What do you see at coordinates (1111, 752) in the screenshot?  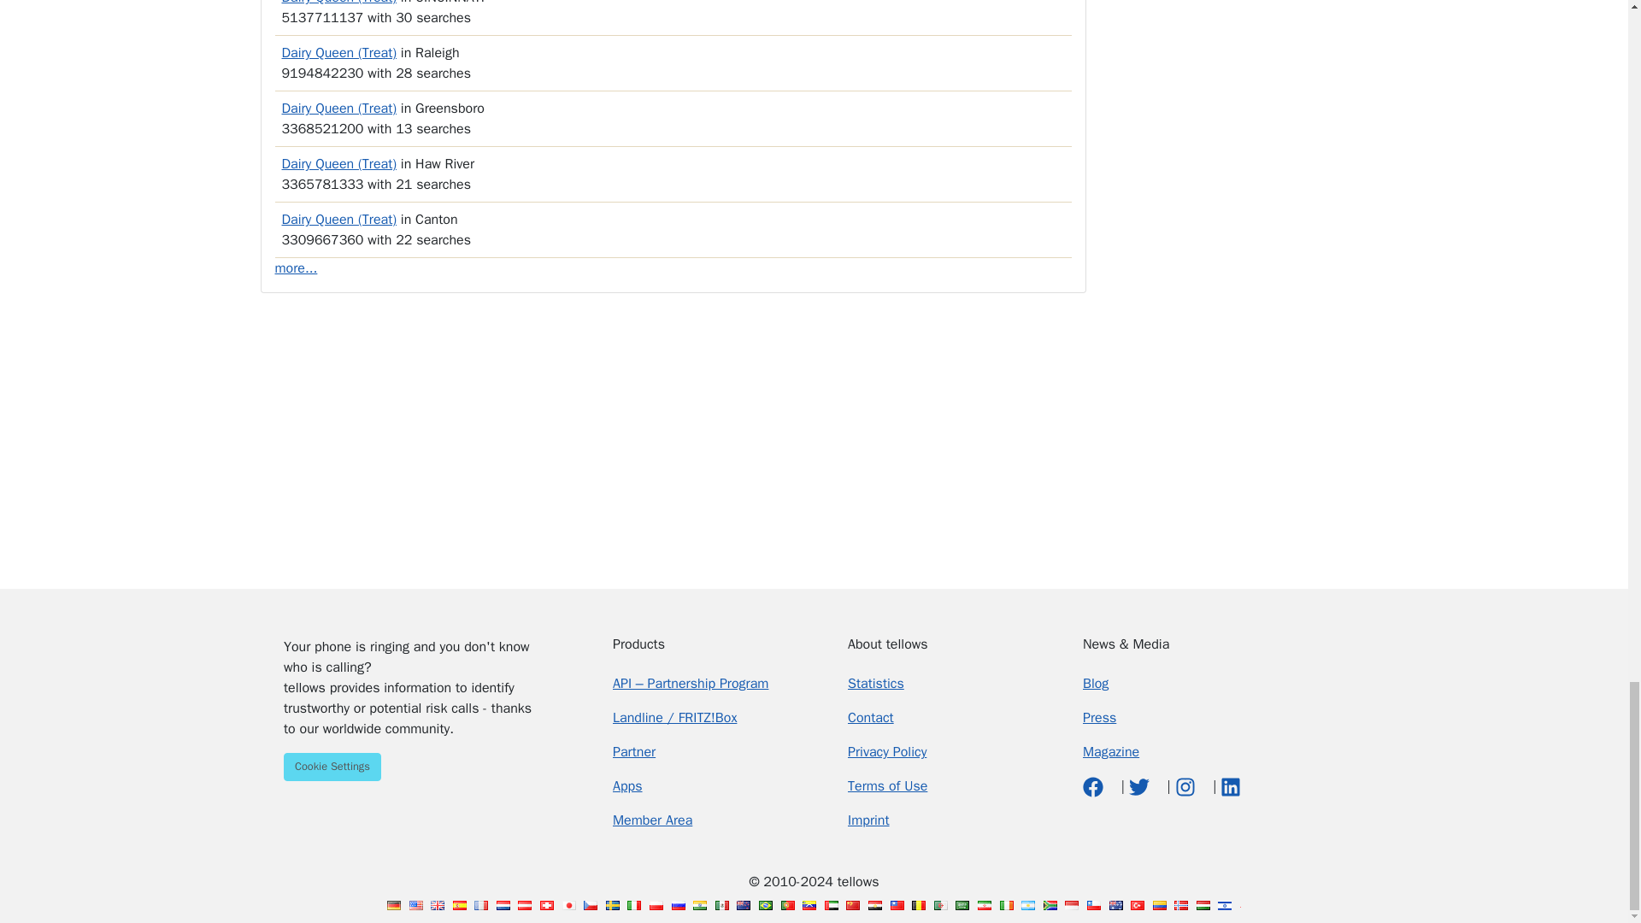 I see `Magazin` at bounding box center [1111, 752].